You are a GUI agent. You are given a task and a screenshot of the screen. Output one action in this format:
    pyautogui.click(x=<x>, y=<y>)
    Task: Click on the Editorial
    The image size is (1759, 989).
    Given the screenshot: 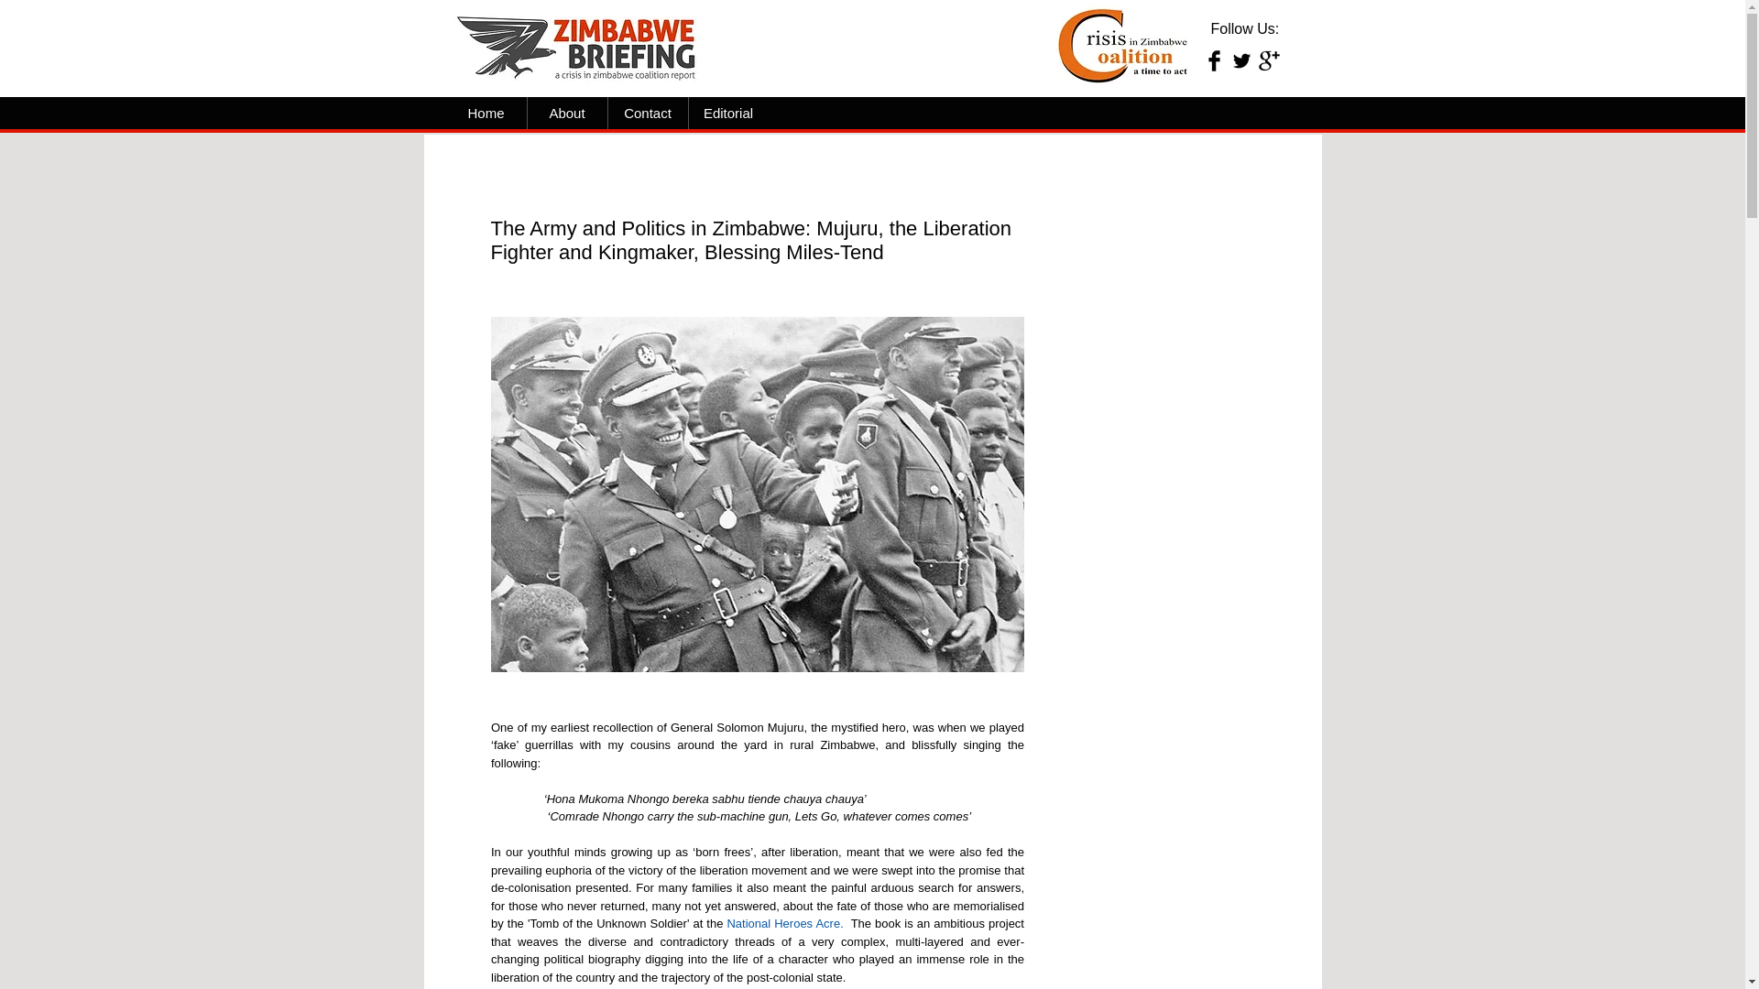 What is the action you would take?
    pyautogui.click(x=729, y=113)
    